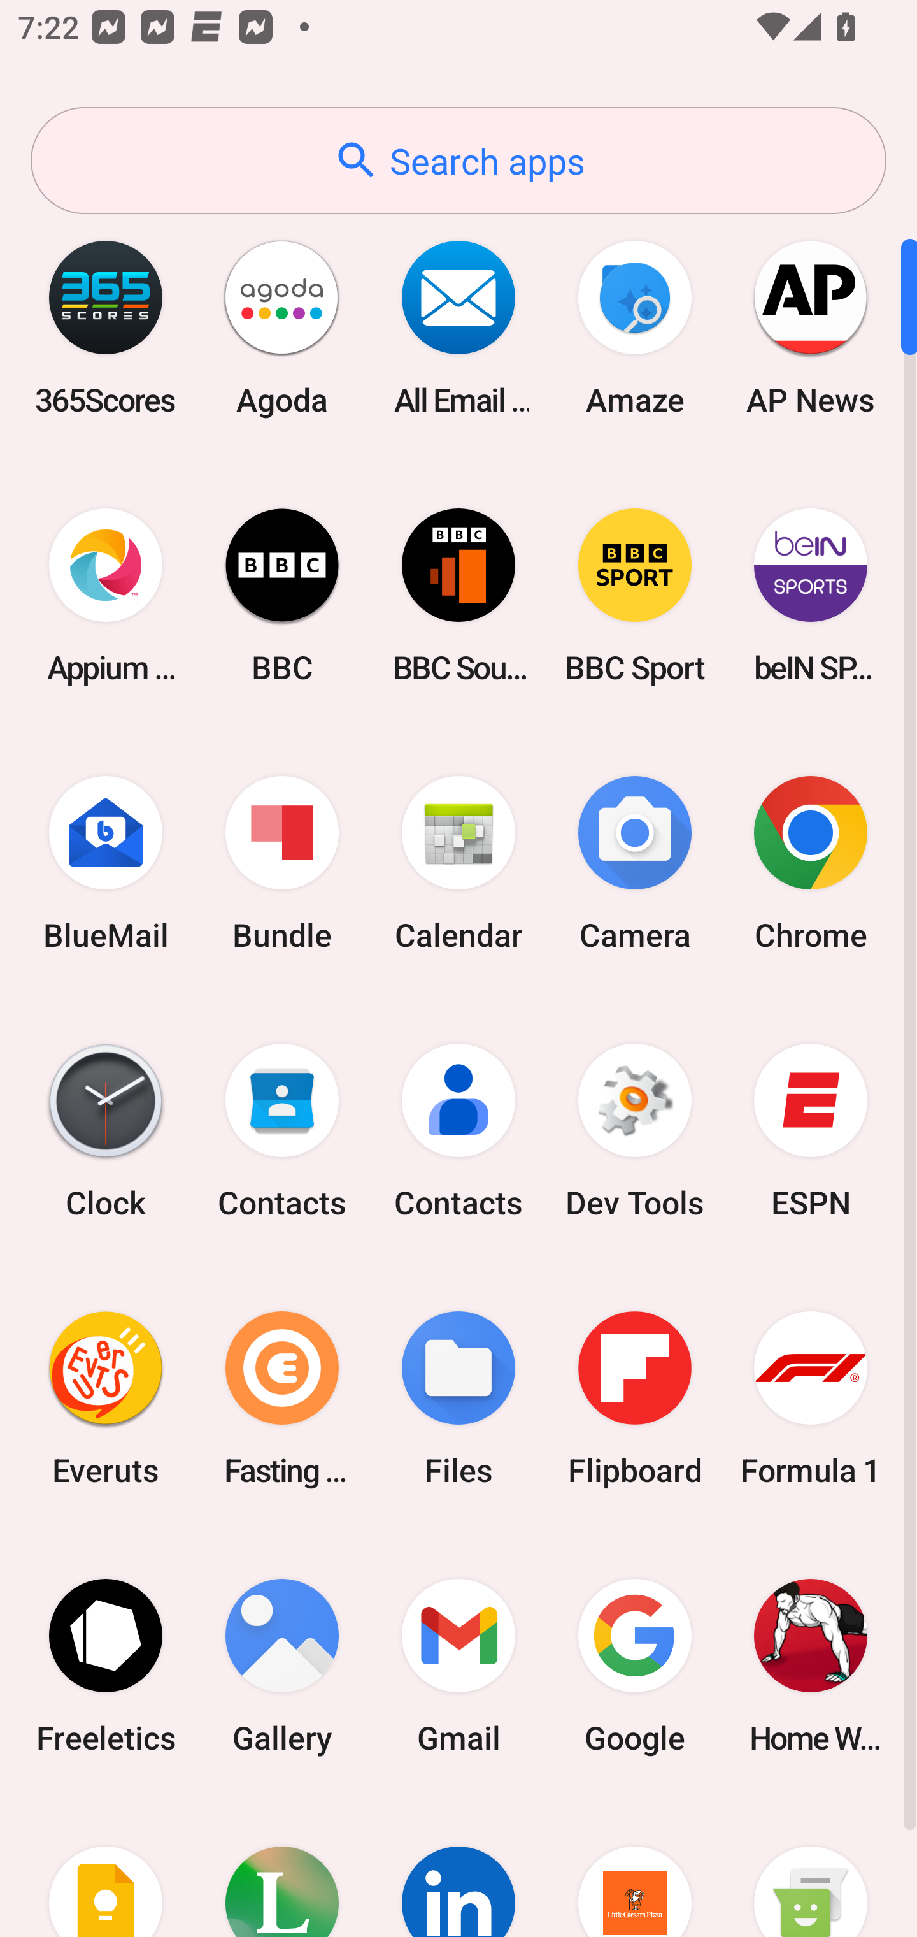  Describe the element at coordinates (811, 328) in the screenshot. I see `AP News` at that location.